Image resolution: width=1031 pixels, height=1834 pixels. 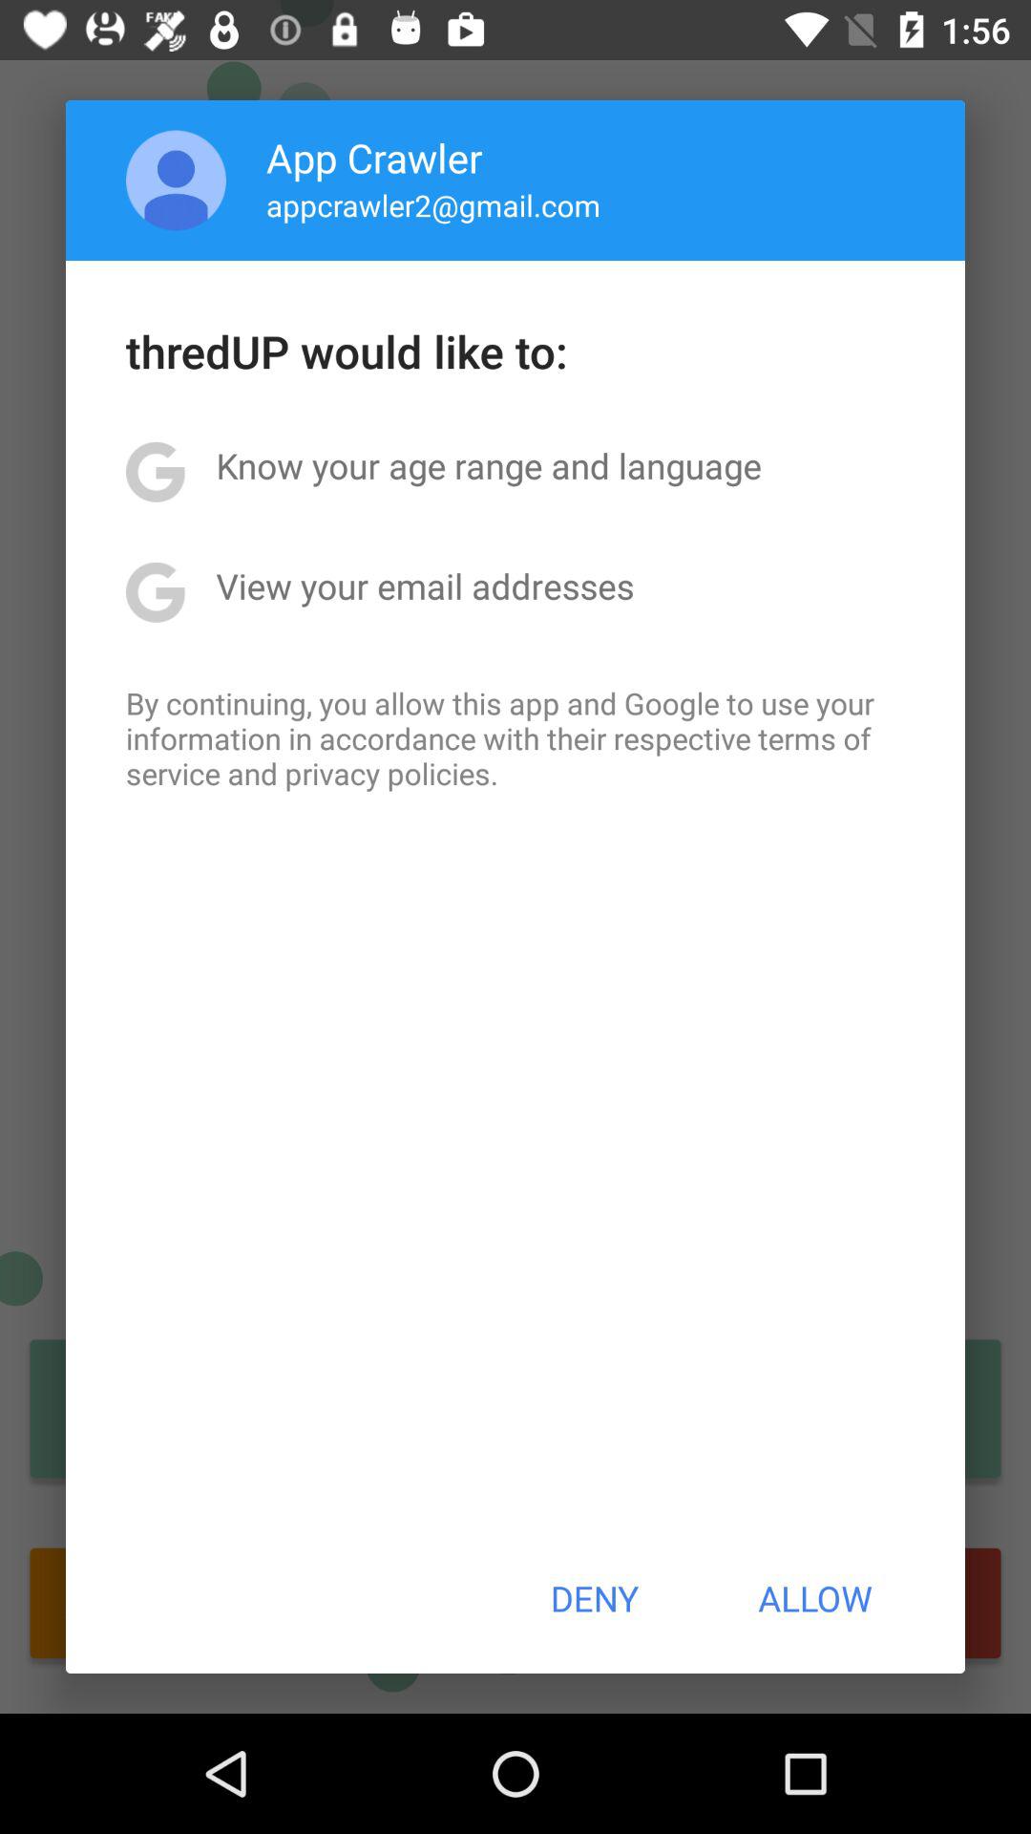 What do you see at coordinates (425, 586) in the screenshot?
I see `choose item below know your age` at bounding box center [425, 586].